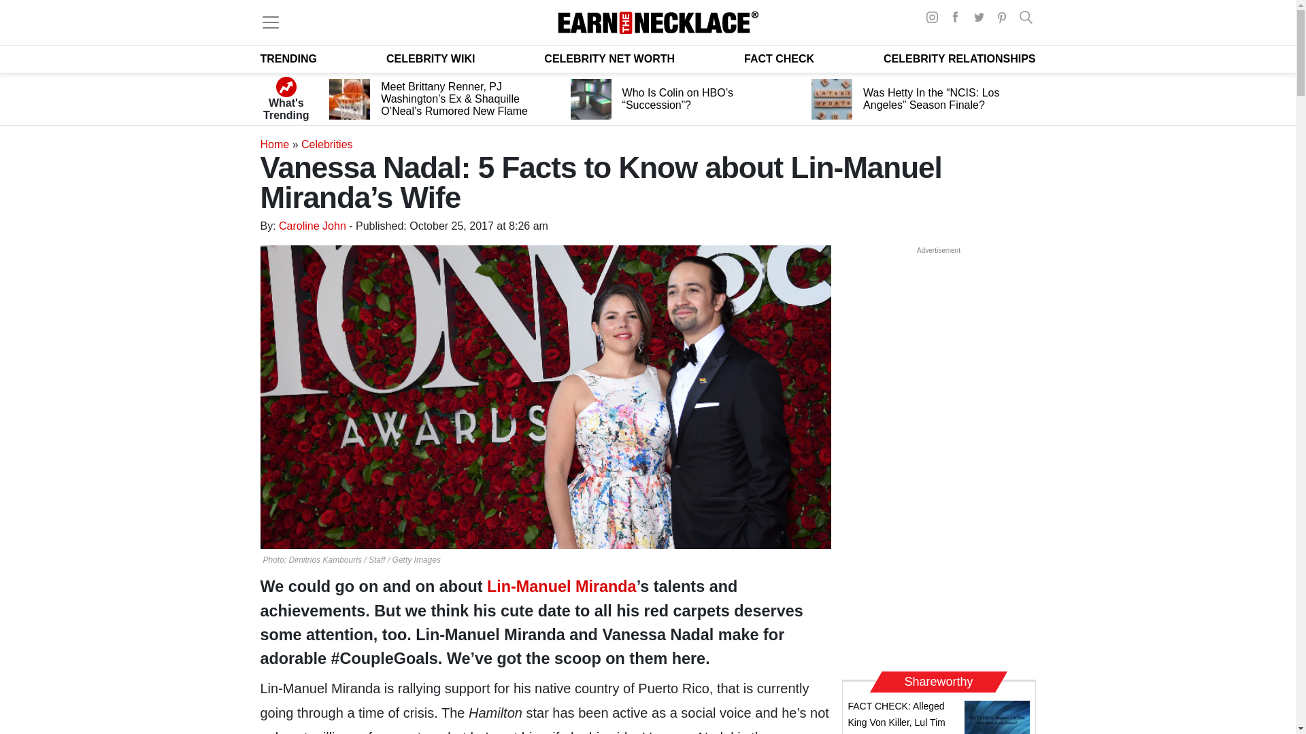 This screenshot has width=1306, height=734. What do you see at coordinates (270, 22) in the screenshot?
I see `Menu` at bounding box center [270, 22].